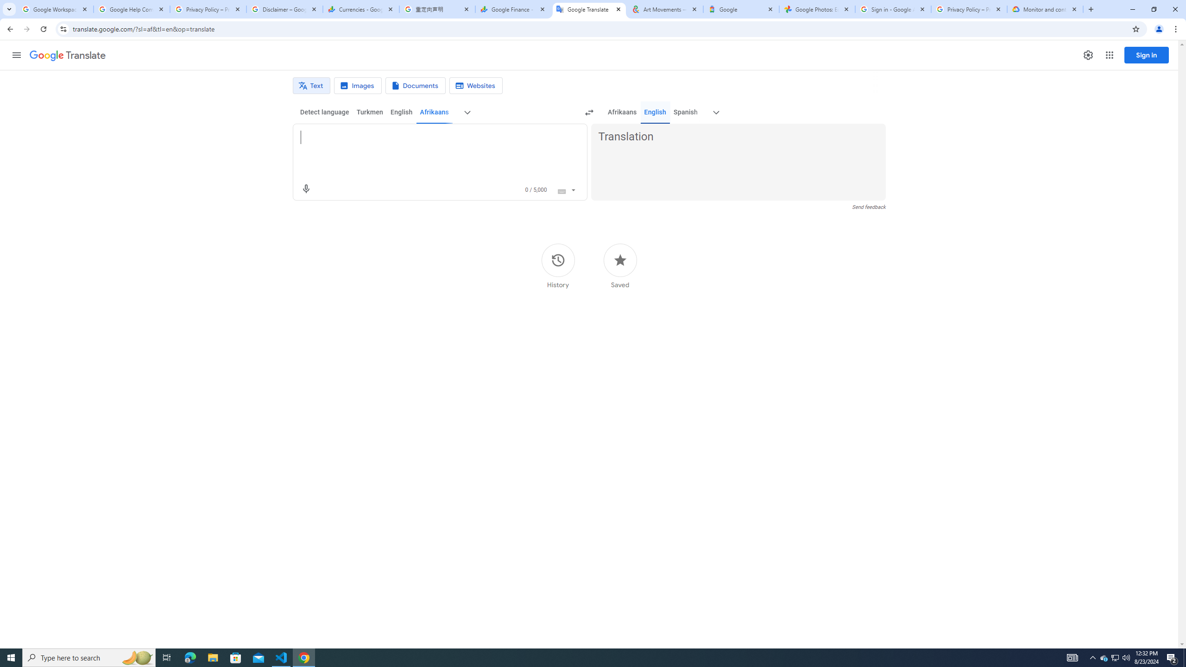 This screenshot has height=667, width=1186. What do you see at coordinates (655, 112) in the screenshot?
I see `English` at bounding box center [655, 112].